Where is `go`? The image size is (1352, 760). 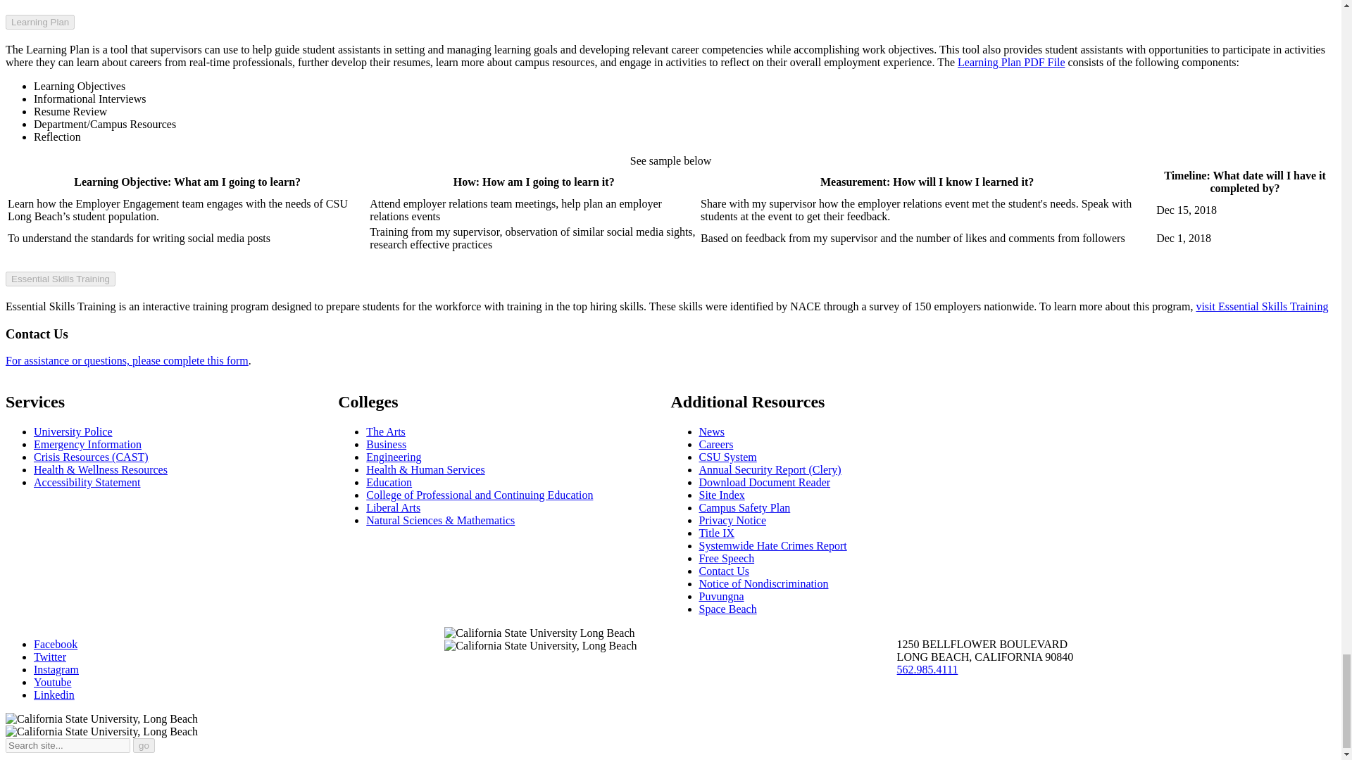
go is located at coordinates (144, 745).